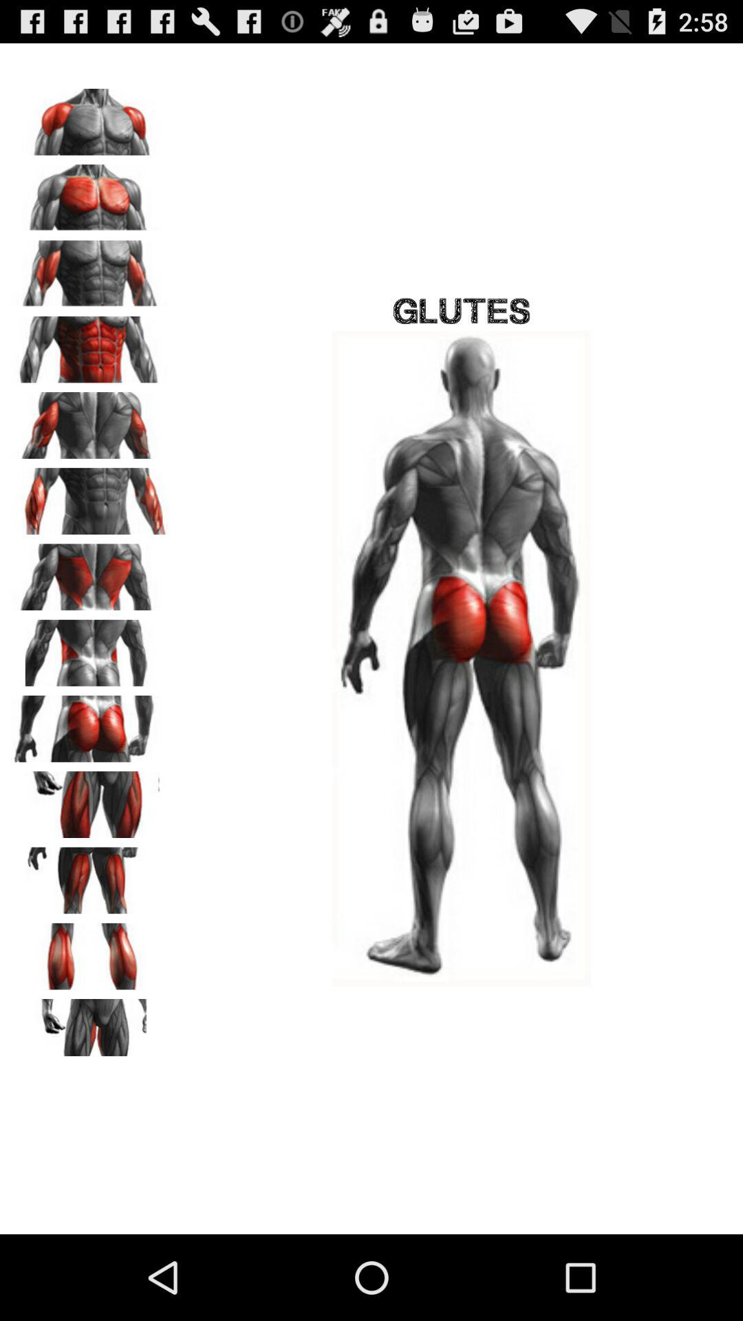 Image resolution: width=743 pixels, height=1321 pixels. What do you see at coordinates (90, 269) in the screenshot?
I see `view body part` at bounding box center [90, 269].